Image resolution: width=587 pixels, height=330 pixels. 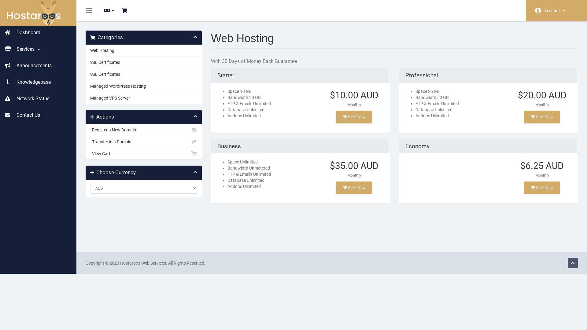 I want to click on Announcements, so click(x=38, y=66).